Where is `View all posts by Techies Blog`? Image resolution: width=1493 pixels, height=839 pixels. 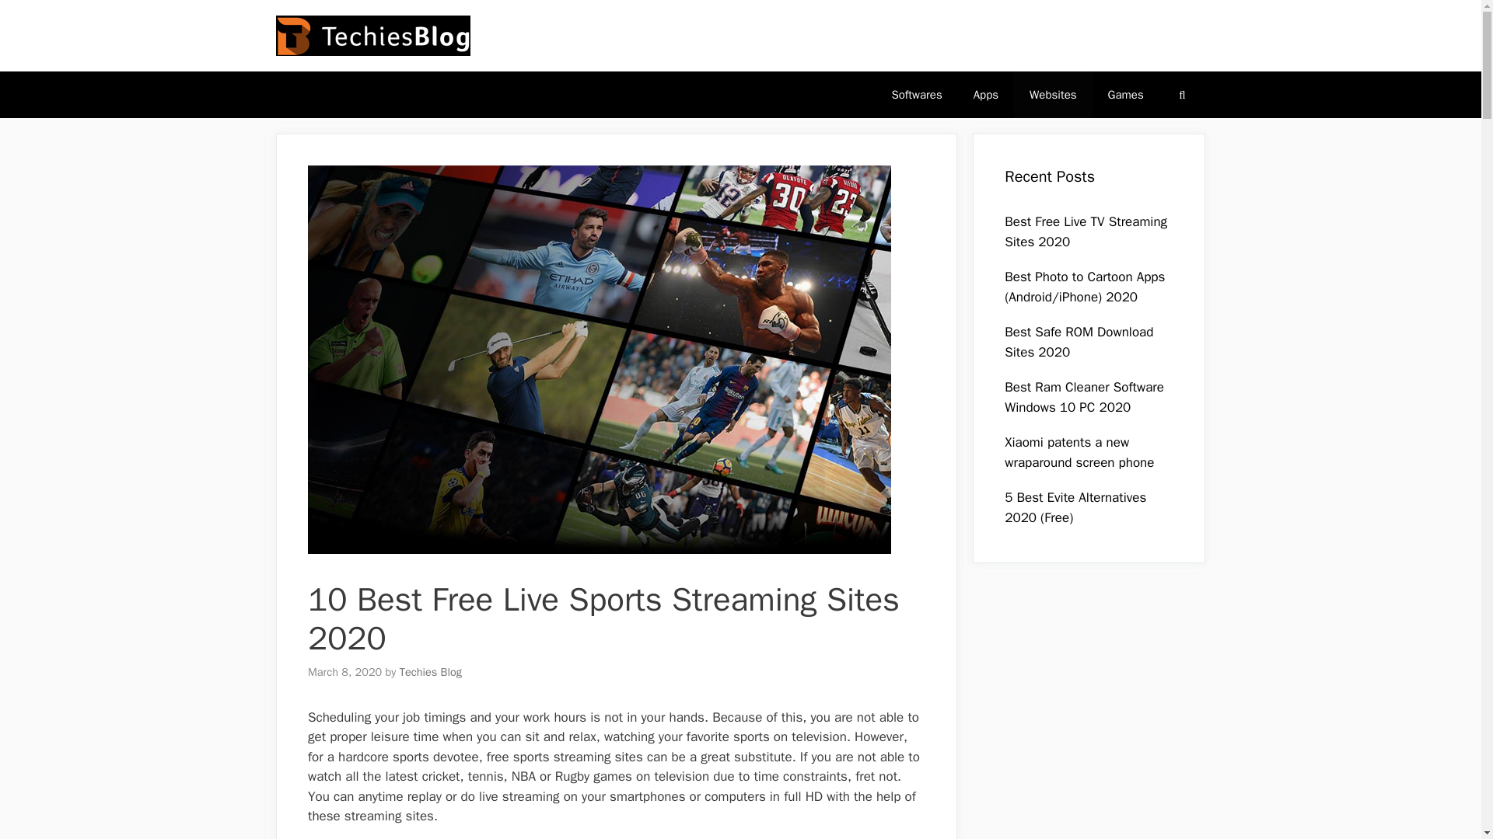 View all posts by Techies Blog is located at coordinates (431, 671).